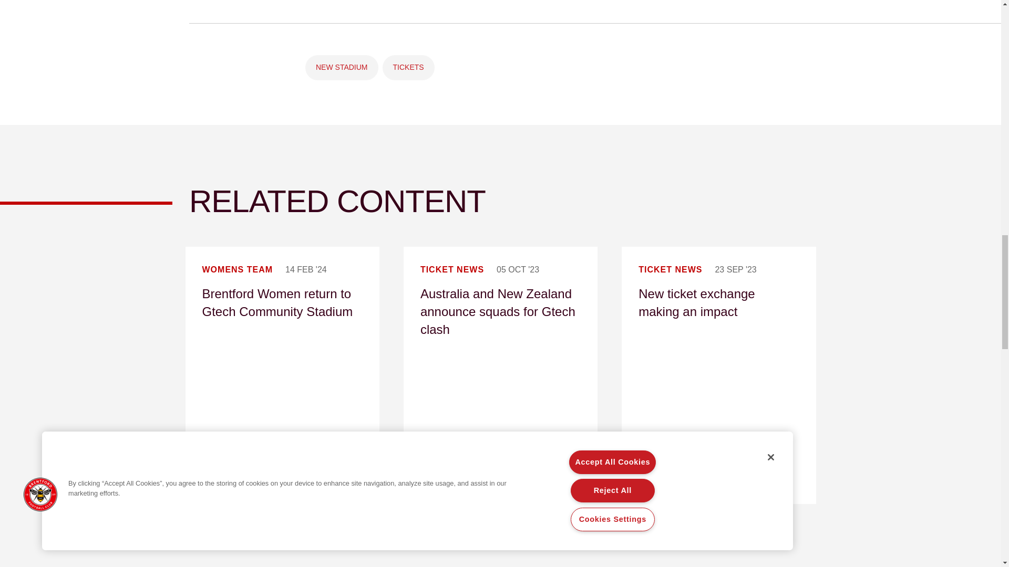 Image resolution: width=1009 pixels, height=567 pixels. I want to click on Tickets, so click(408, 67).